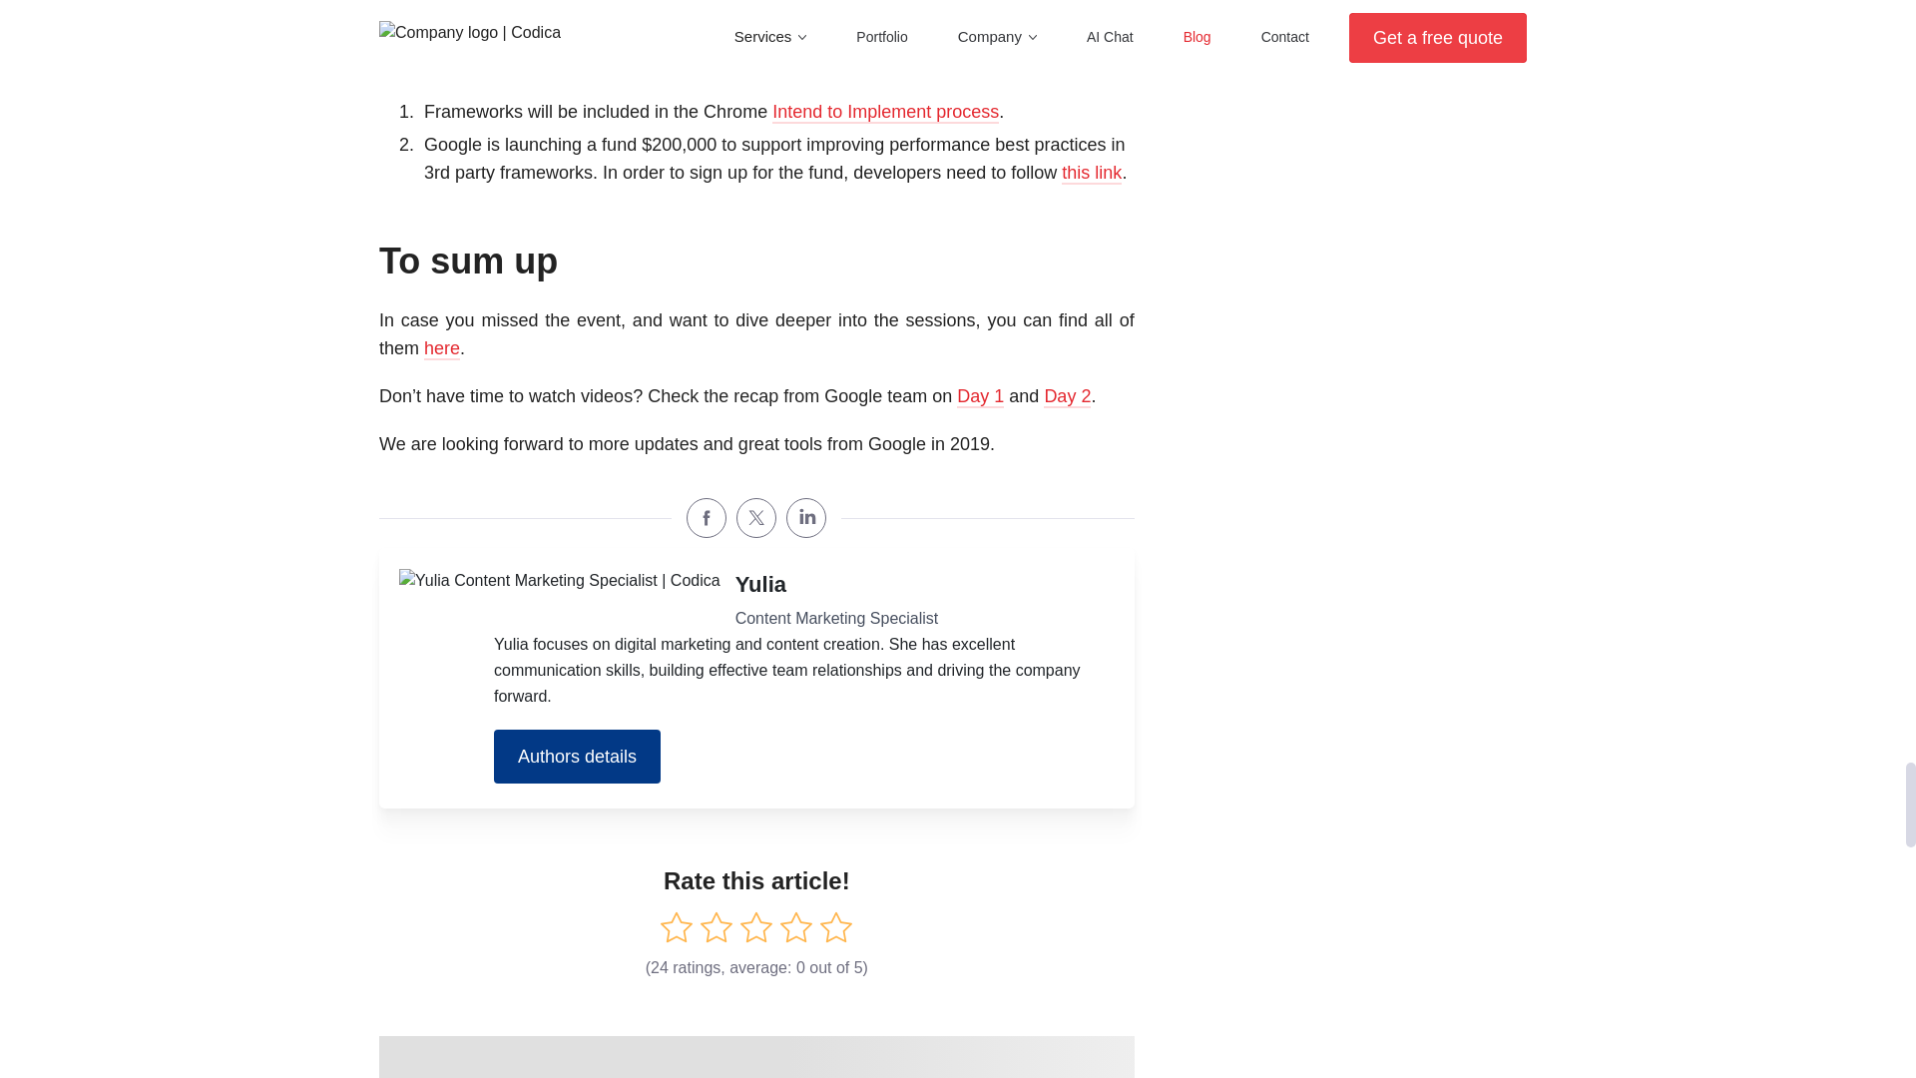 This screenshot has height=1078, width=1916. I want to click on Rate this article, so click(796, 926).